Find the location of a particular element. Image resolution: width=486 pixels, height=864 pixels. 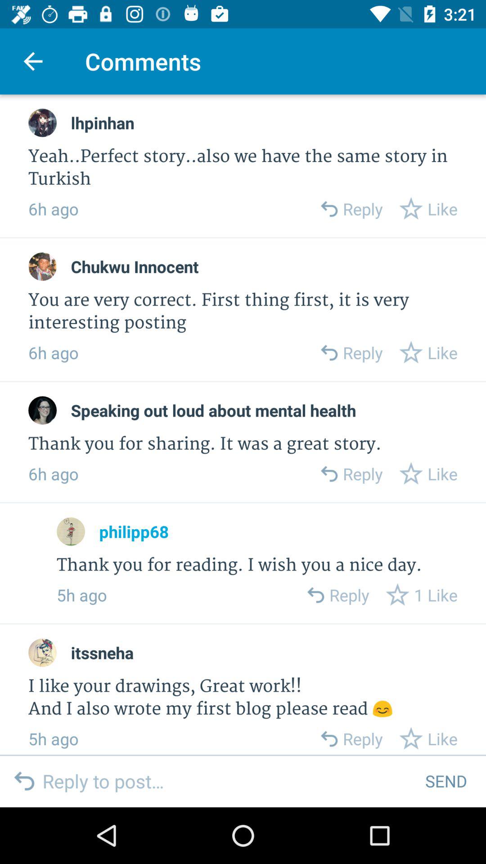

jump until the speaking out loud item is located at coordinates (213, 410).